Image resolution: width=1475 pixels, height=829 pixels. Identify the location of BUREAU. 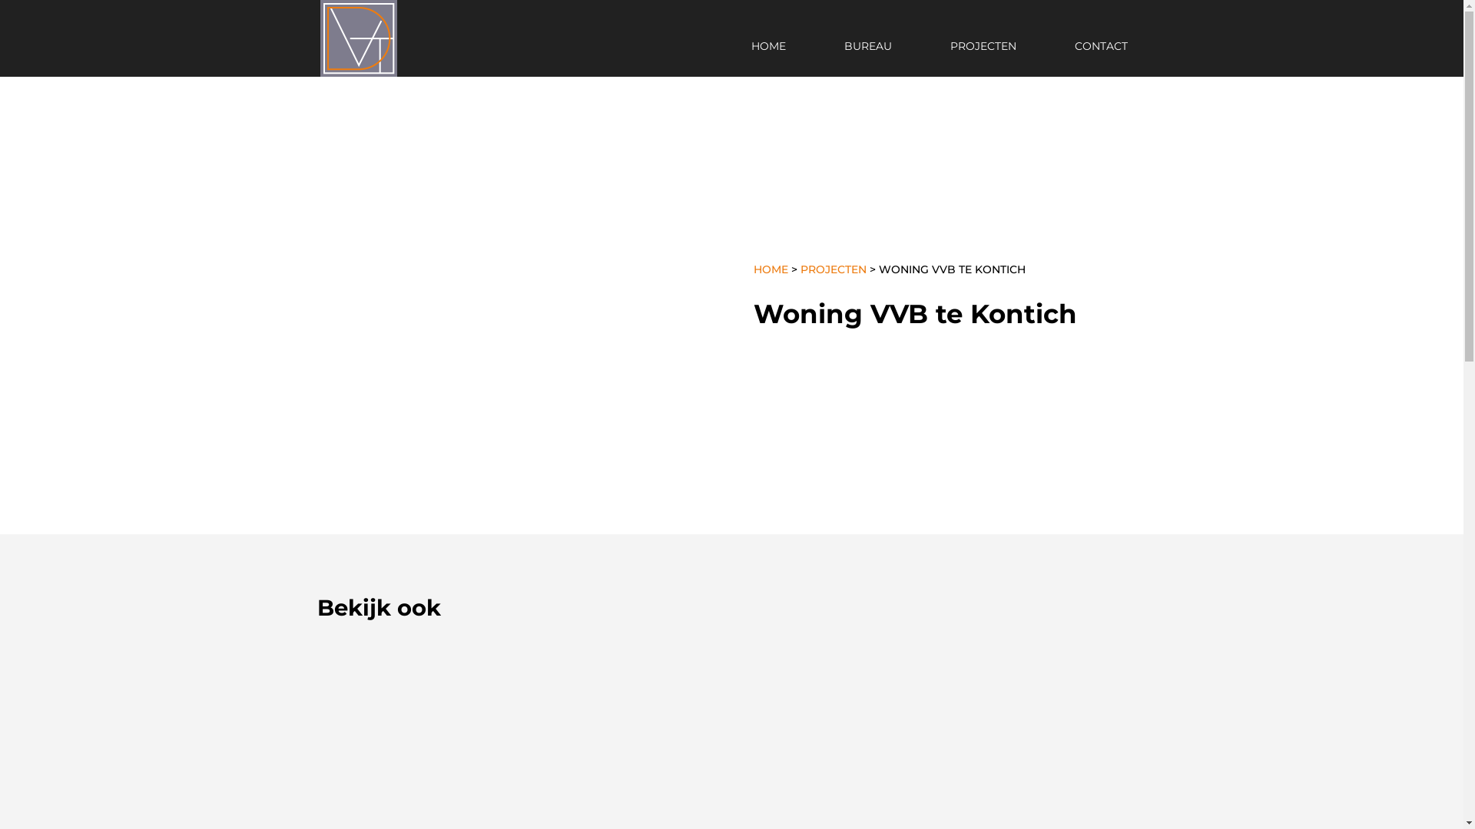
(868, 58).